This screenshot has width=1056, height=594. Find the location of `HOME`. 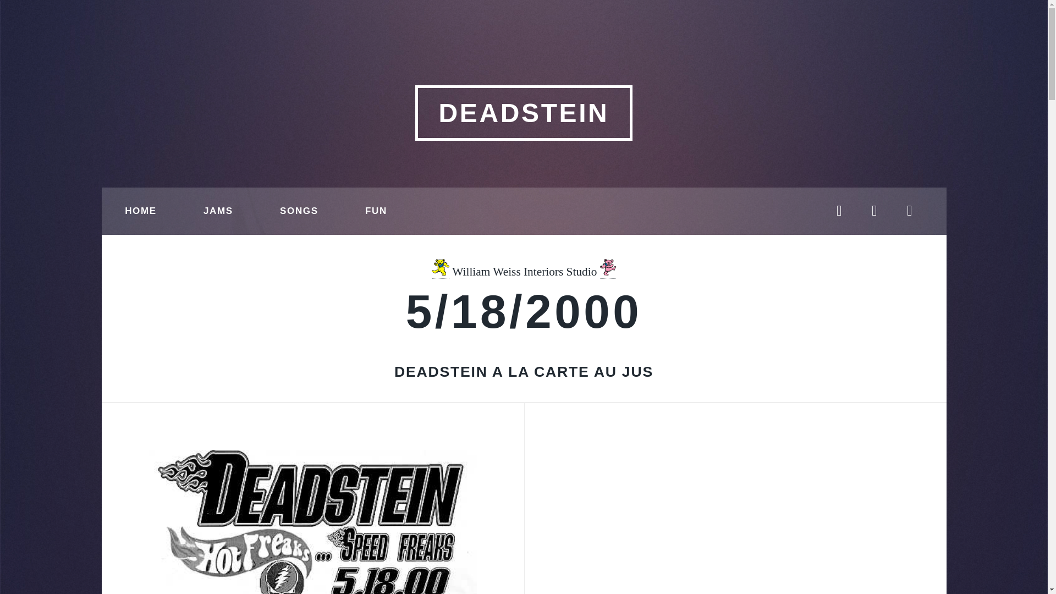

HOME is located at coordinates (140, 211).